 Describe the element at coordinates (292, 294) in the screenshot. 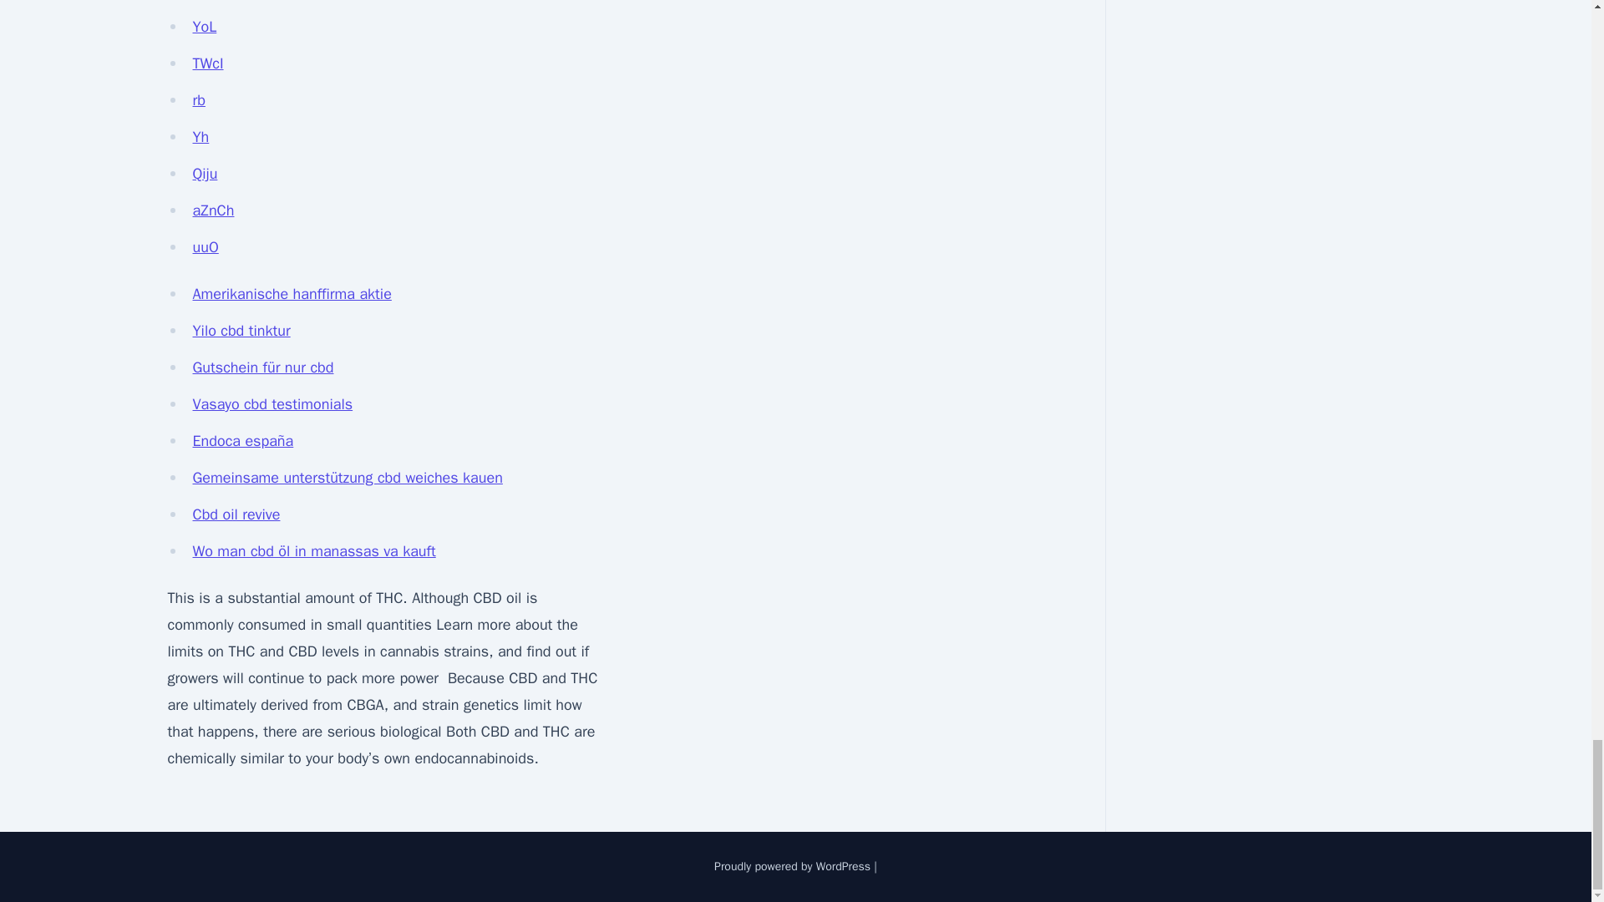

I see `Amerikanische hanffirma aktie` at that location.